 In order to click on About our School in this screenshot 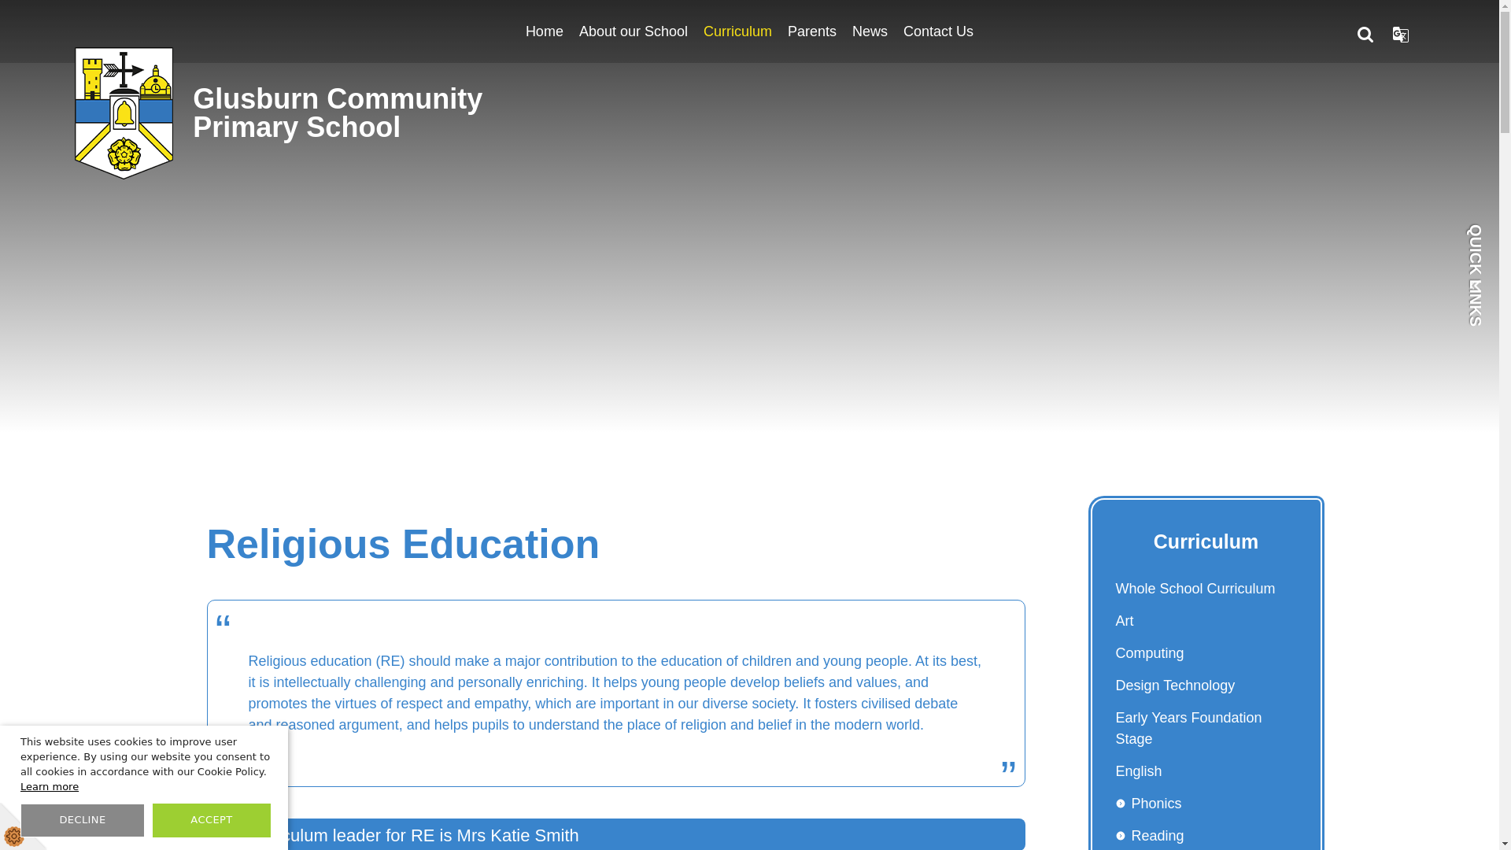, I will do `click(633, 31)`.